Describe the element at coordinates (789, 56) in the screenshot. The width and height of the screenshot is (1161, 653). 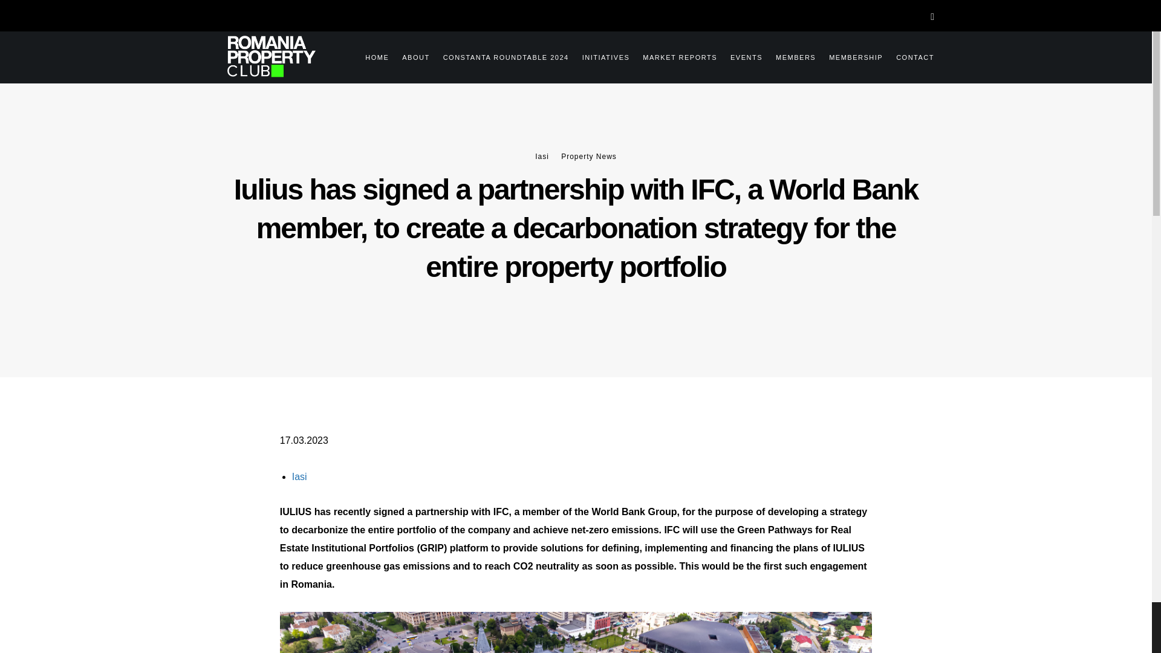
I see `MEMBERS` at that location.